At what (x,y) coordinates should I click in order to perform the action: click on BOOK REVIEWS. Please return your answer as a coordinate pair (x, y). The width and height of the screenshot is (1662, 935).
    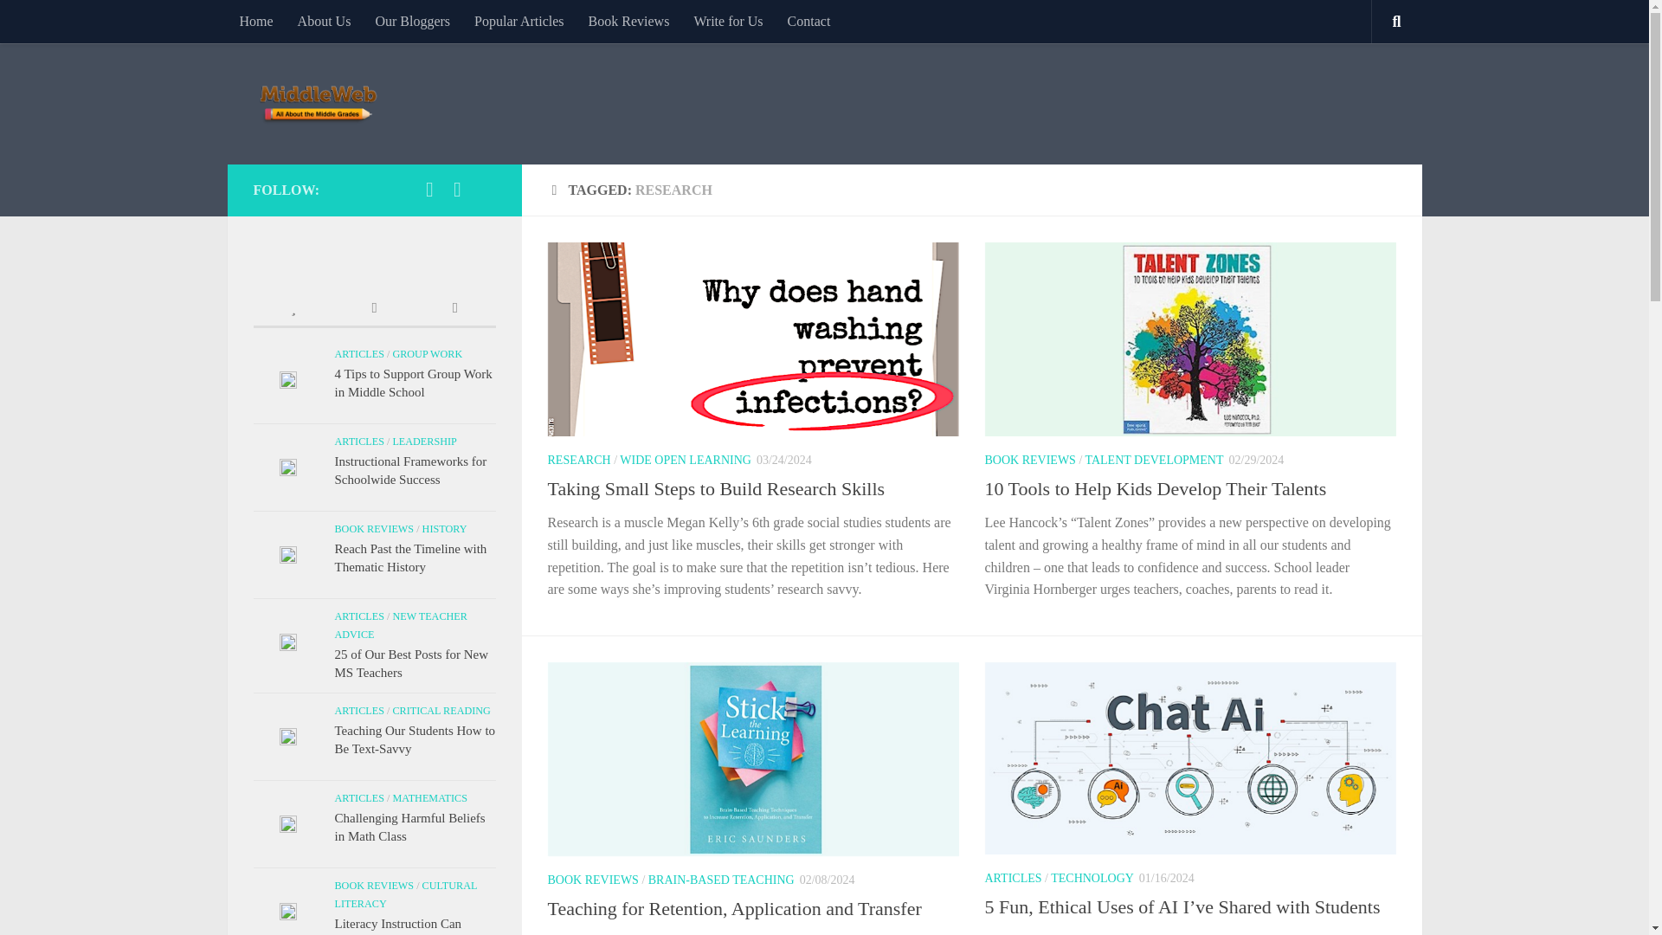
    Looking at the image, I should click on (1030, 459).